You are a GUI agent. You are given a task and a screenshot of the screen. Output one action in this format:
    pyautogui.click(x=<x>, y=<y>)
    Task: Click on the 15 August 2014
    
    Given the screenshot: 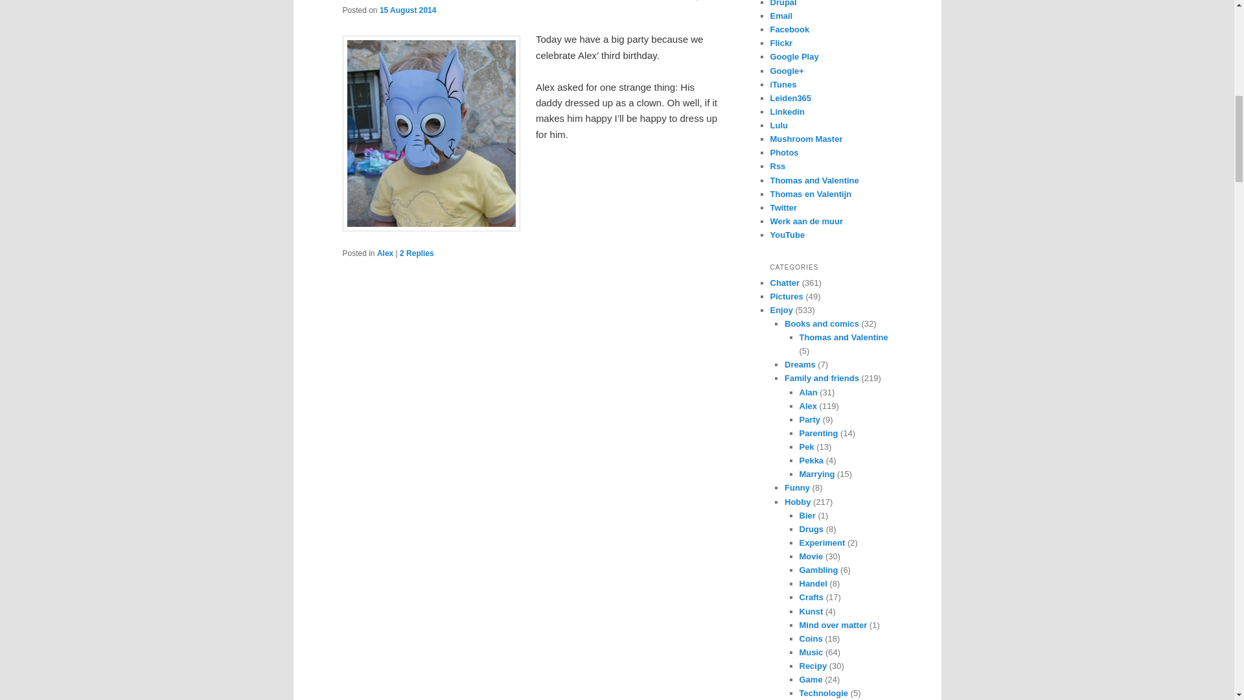 What is the action you would take?
    pyautogui.click(x=408, y=10)
    